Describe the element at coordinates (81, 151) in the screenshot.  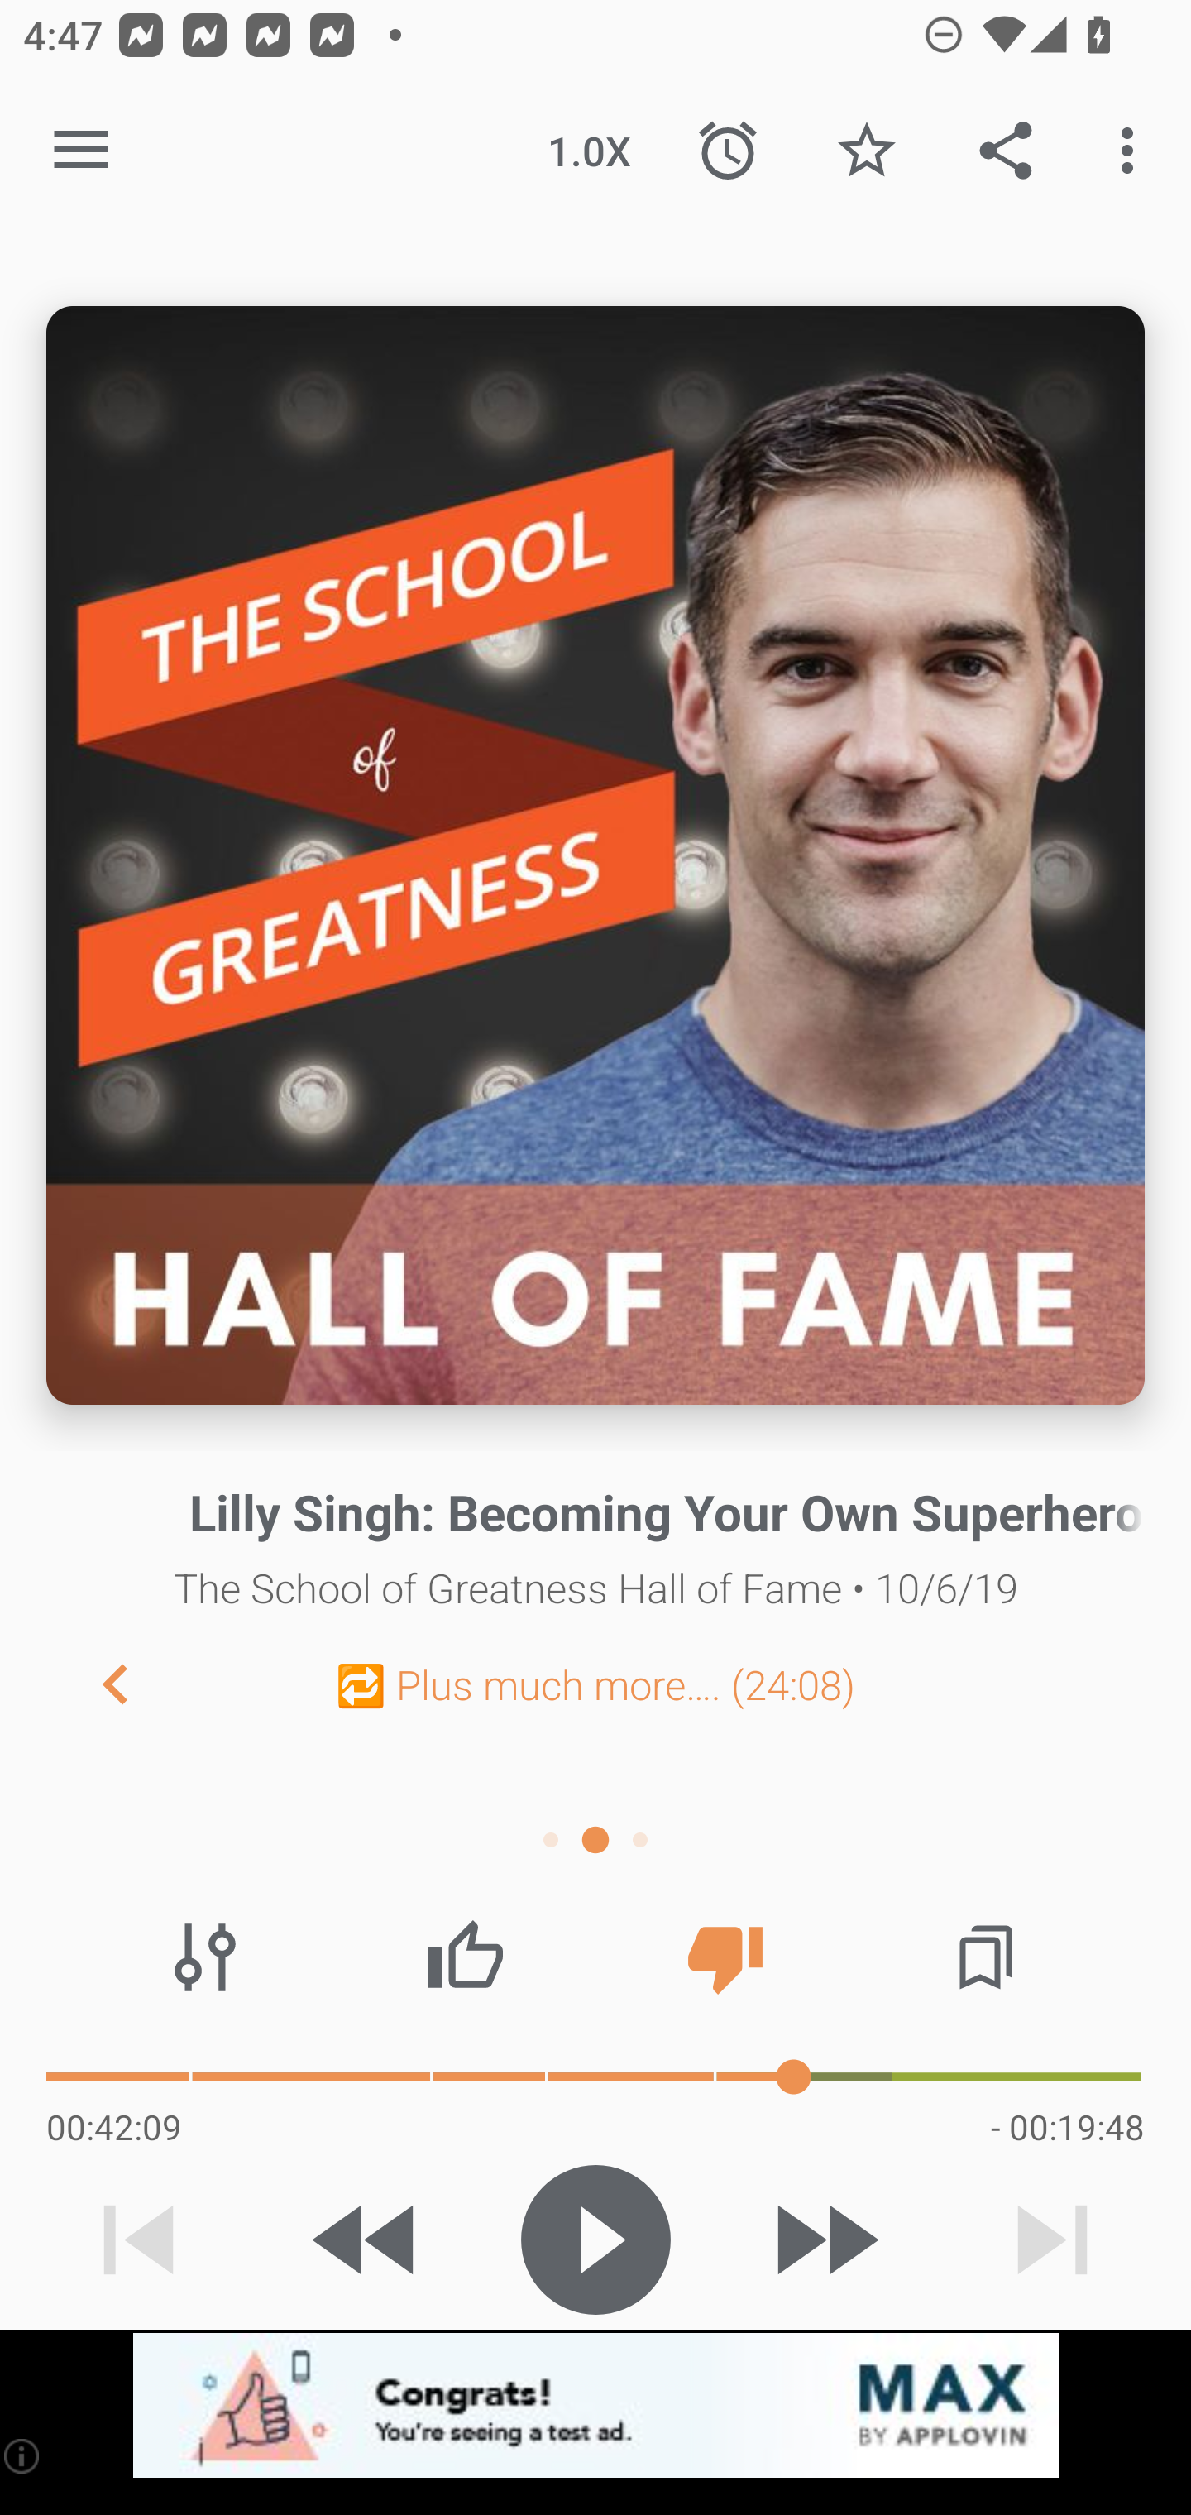
I see `Open navigation sidebar` at that location.